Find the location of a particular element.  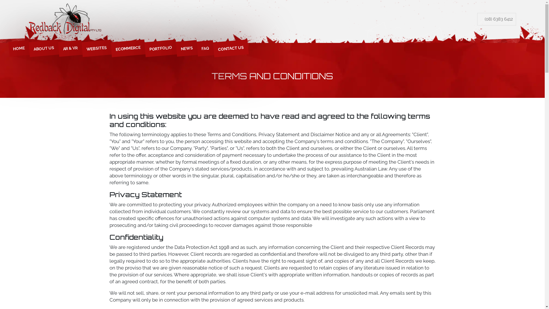

ECOMMERCE is located at coordinates (128, 47).